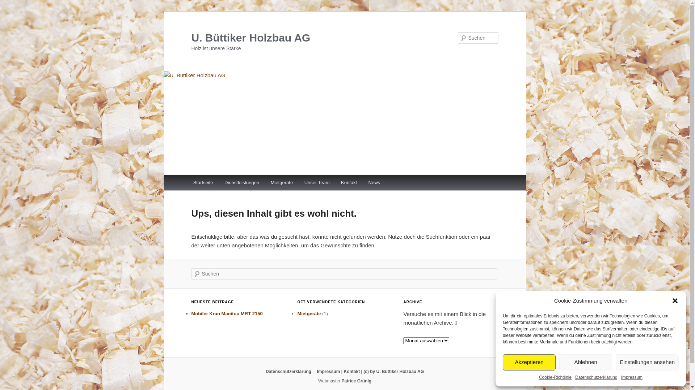 The height and width of the screenshot is (390, 695). What do you see at coordinates (647, 362) in the screenshot?
I see `Einstellungen ansehen` at bounding box center [647, 362].